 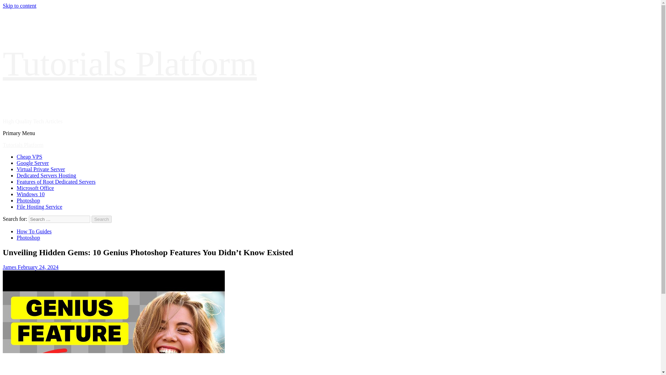 I want to click on Windows 10, so click(x=31, y=194).